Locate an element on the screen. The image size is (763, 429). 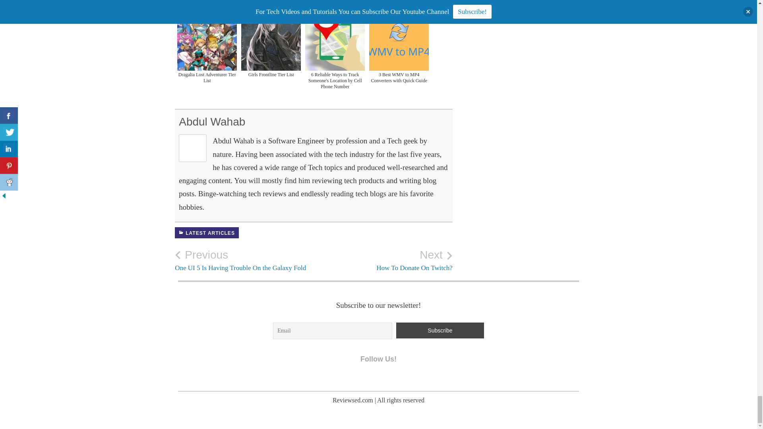
Follow Us on Facebook is located at coordinates (343, 380).